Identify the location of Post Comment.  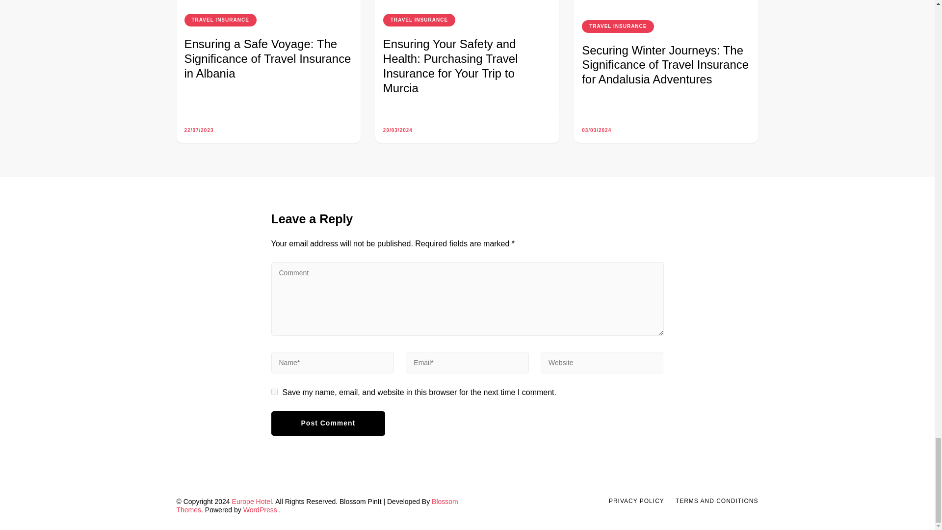
(328, 423).